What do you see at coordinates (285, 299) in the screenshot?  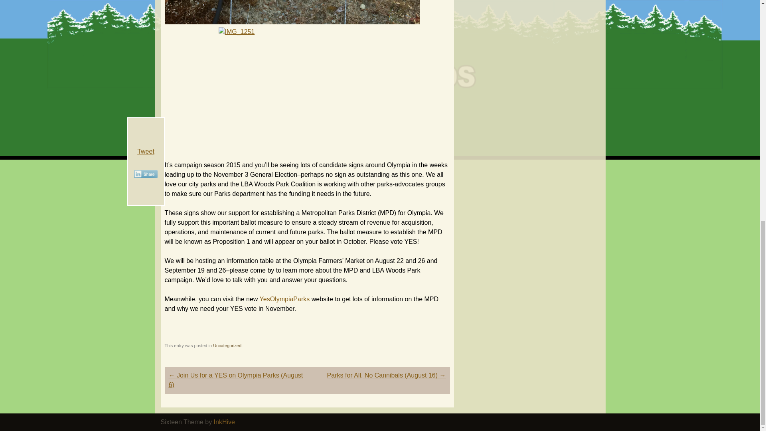 I see `YesOlympiaParks` at bounding box center [285, 299].